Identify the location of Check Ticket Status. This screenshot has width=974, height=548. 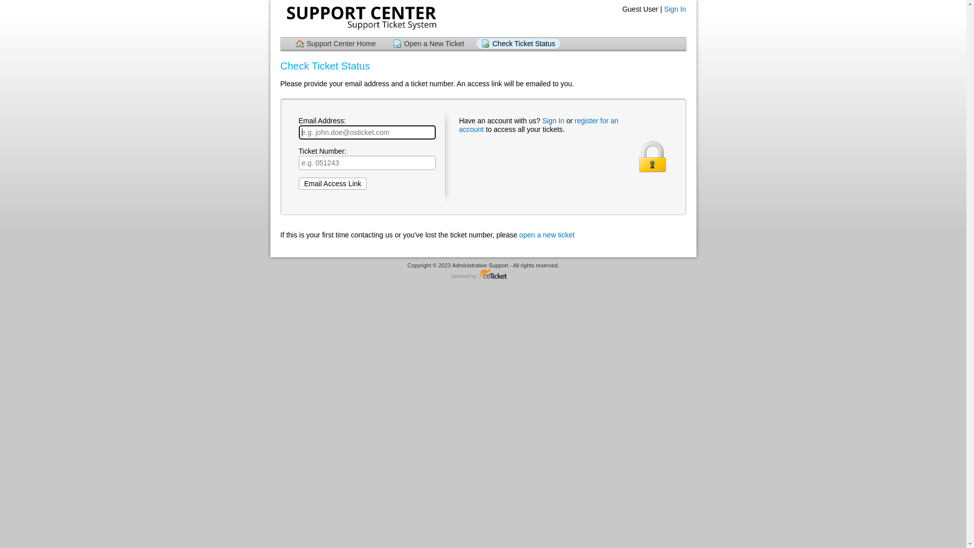
(518, 44).